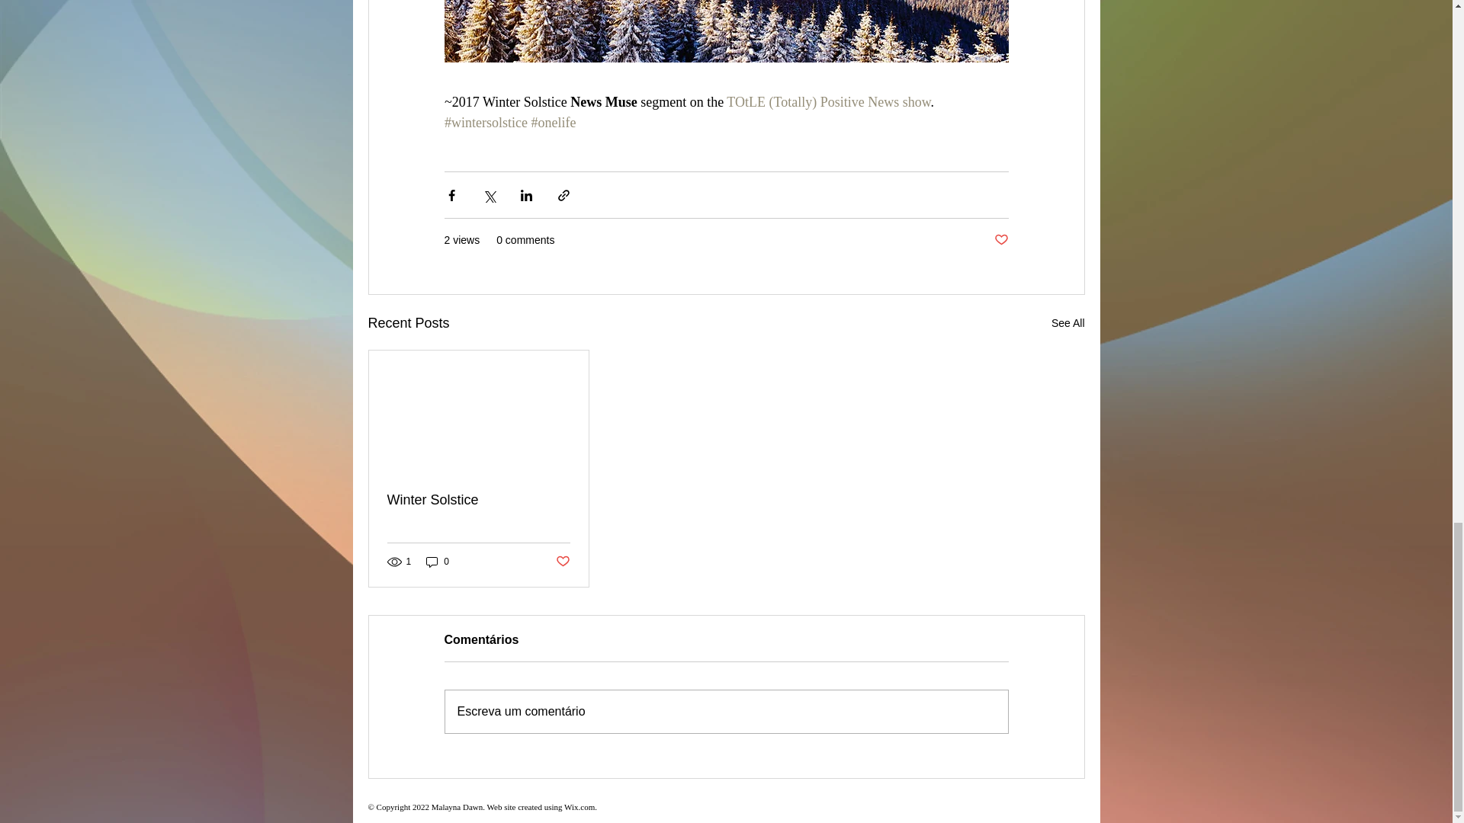  Describe the element at coordinates (561, 562) in the screenshot. I see `Post not marked as liked` at that location.